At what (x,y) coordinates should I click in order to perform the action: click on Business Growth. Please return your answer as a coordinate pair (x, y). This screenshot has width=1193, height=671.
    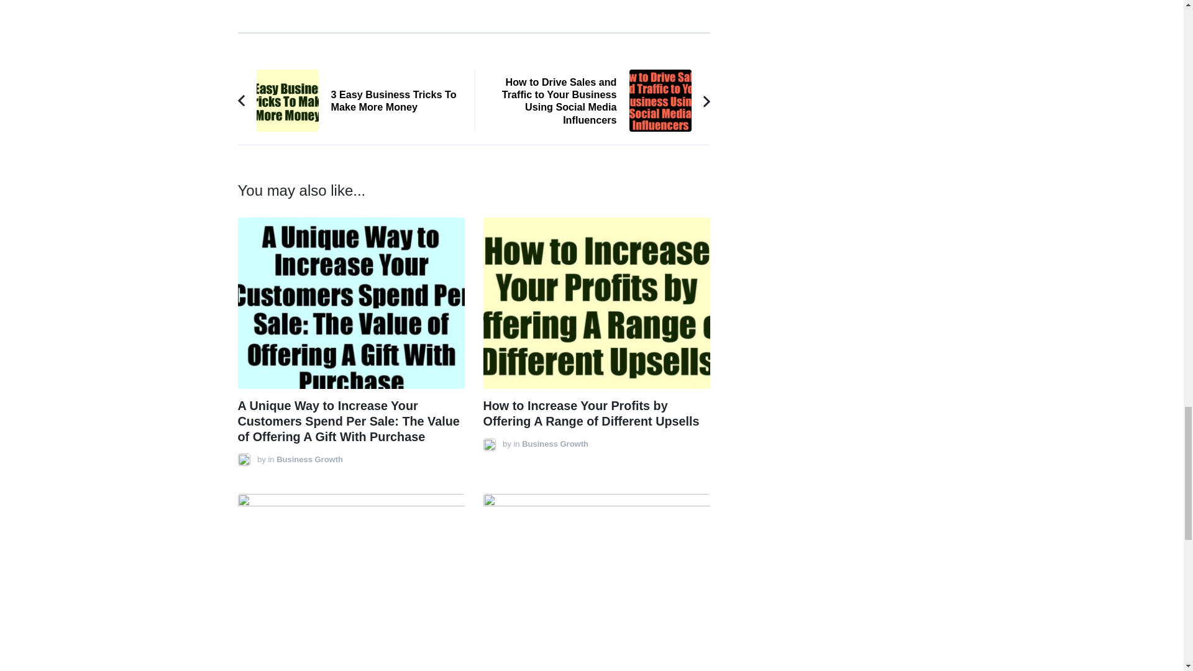
    Looking at the image, I should click on (355, 101).